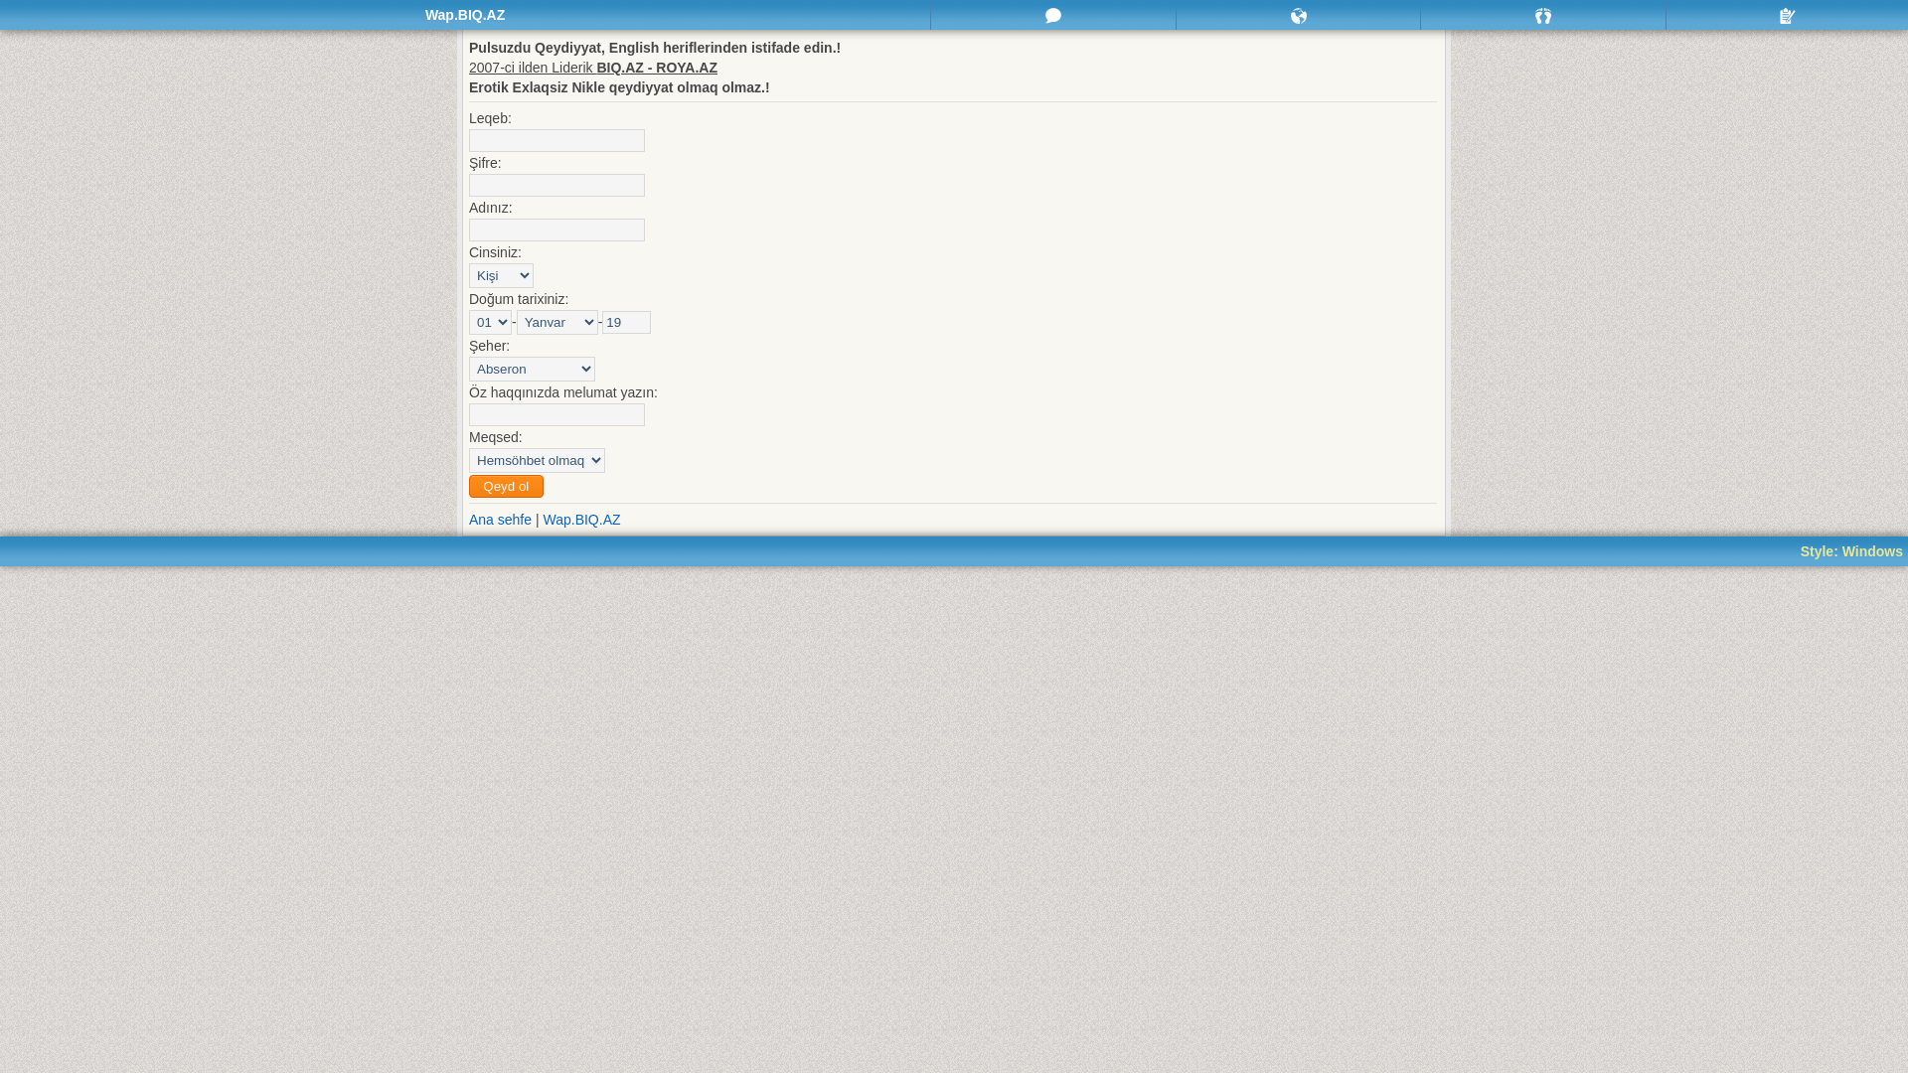 This screenshot has height=1073, width=1908. Describe the element at coordinates (507, 487) in the screenshot. I see `Qeyd ol` at that location.